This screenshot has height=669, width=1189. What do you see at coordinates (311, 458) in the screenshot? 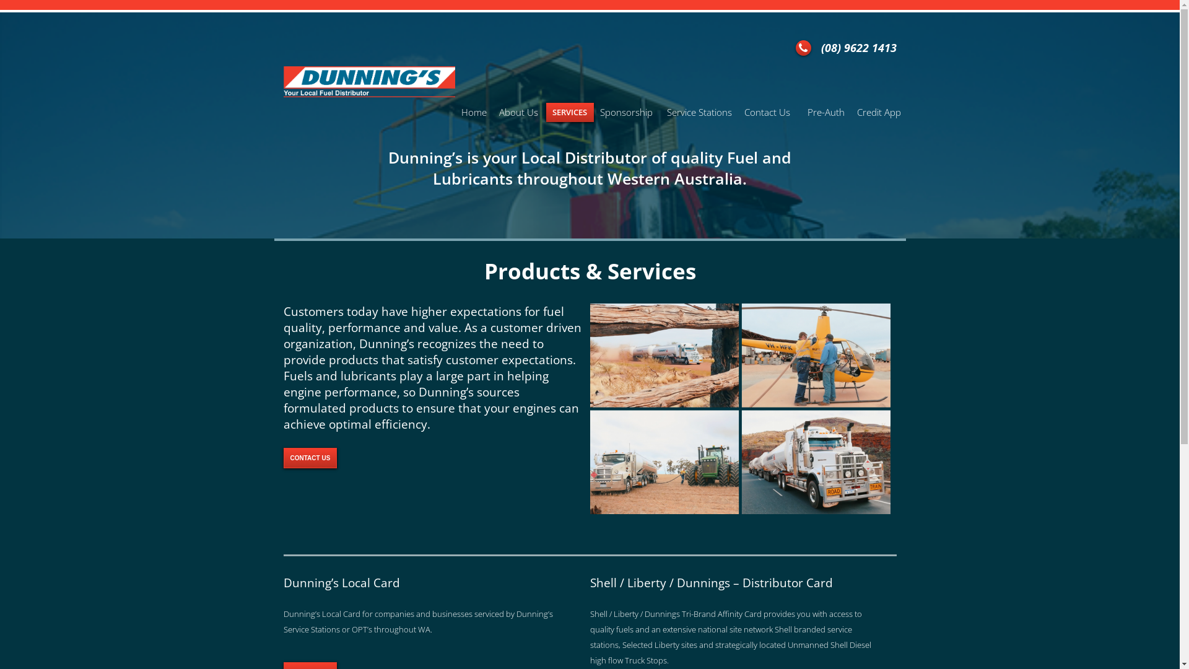
I see `CONTACT US` at bounding box center [311, 458].